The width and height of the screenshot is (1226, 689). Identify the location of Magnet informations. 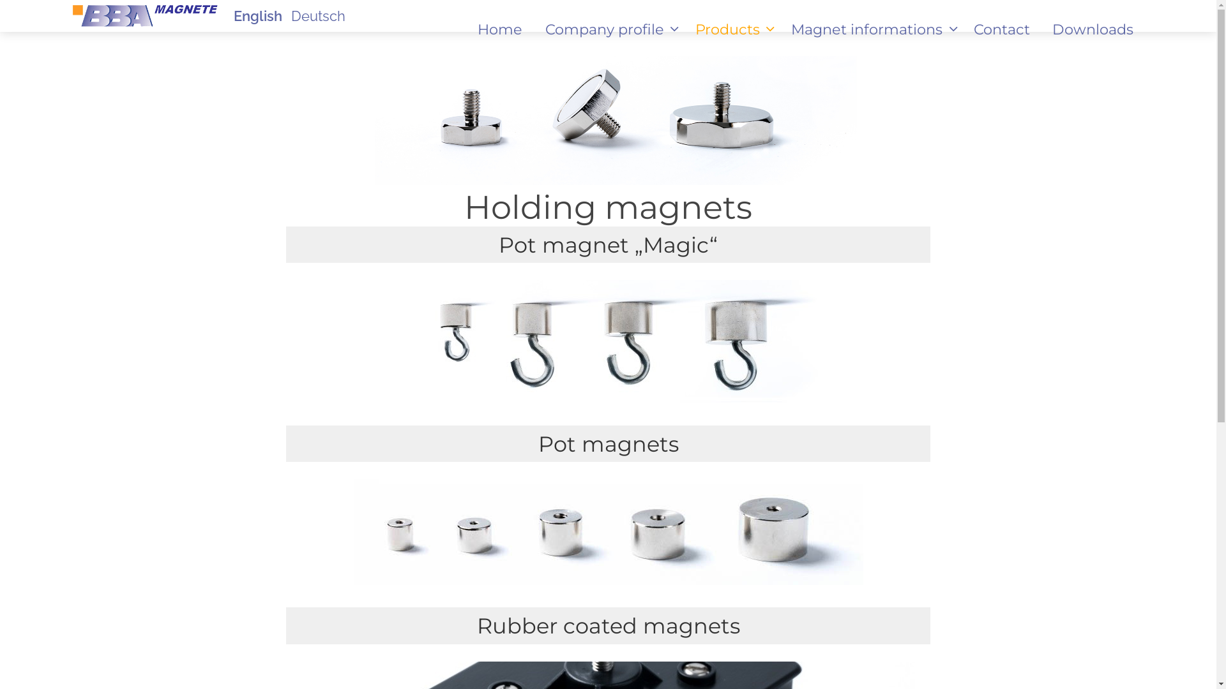
(871, 29).